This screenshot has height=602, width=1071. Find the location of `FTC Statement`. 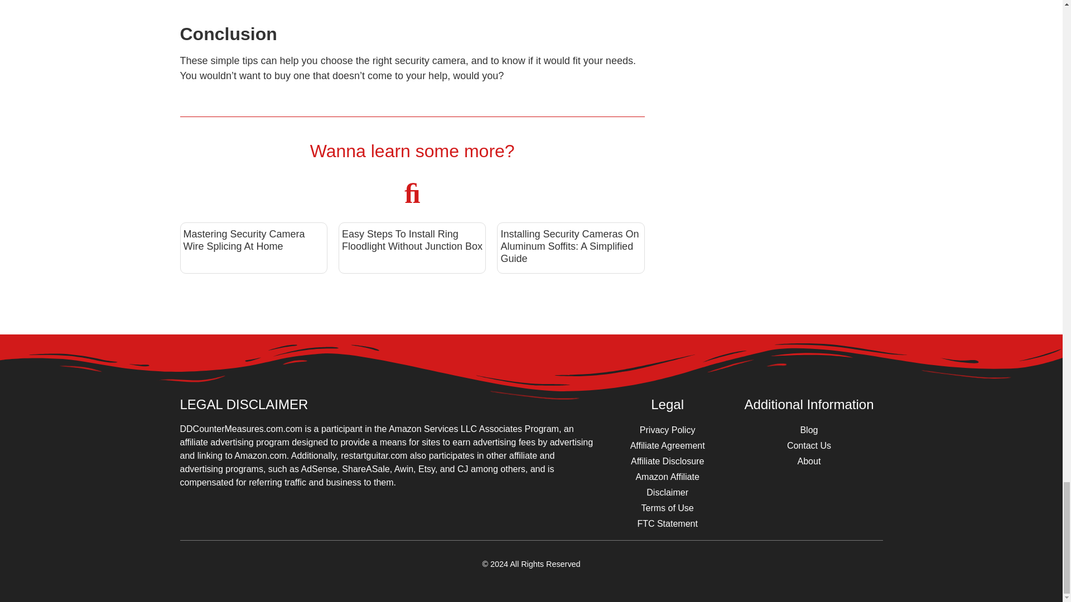

FTC Statement is located at coordinates (667, 523).